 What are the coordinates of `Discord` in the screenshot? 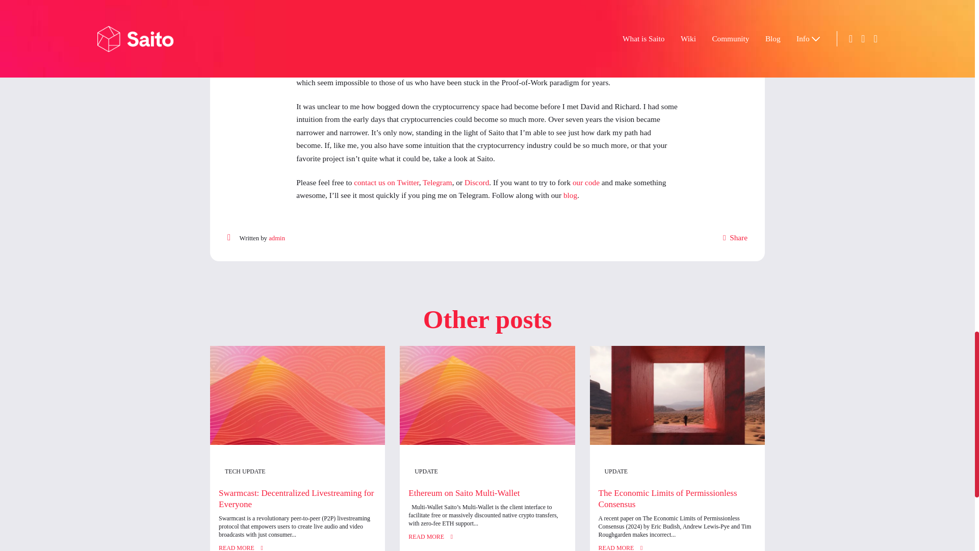 It's located at (561, 408).